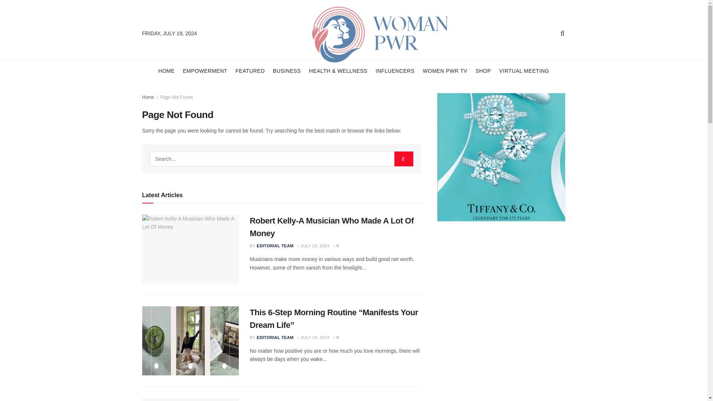 This screenshot has height=401, width=713. I want to click on Home, so click(148, 97).